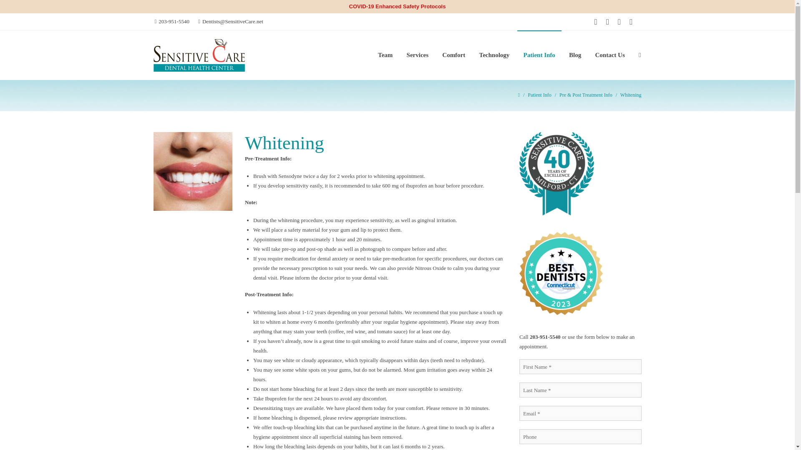 This screenshot has height=450, width=801. I want to click on Phone, so click(580, 437).